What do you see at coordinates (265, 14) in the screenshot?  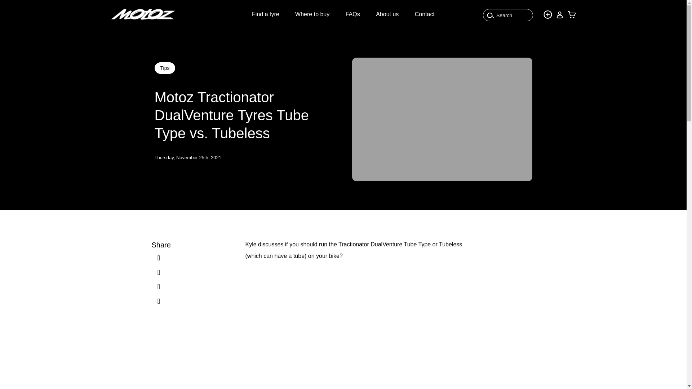 I see `Find a tyre` at bounding box center [265, 14].